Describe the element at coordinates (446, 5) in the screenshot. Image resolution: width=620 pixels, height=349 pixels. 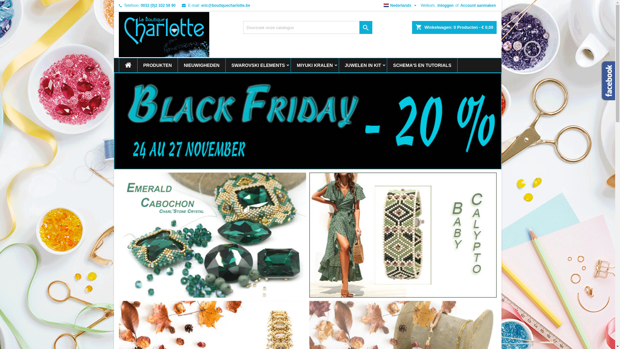
I see `Inloggen` at that location.